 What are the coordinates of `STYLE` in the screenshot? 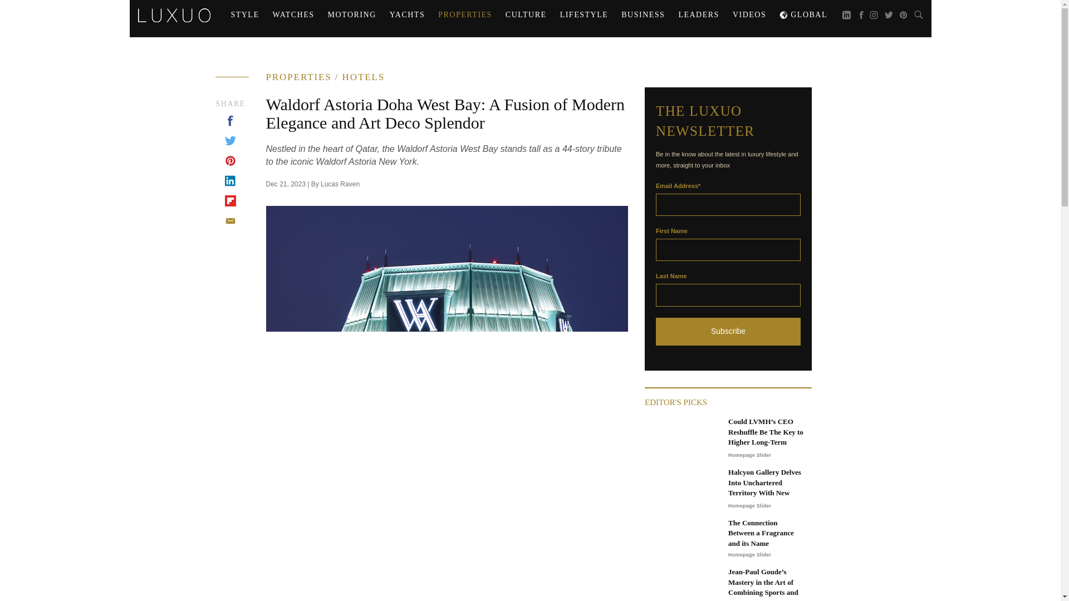 It's located at (244, 15).